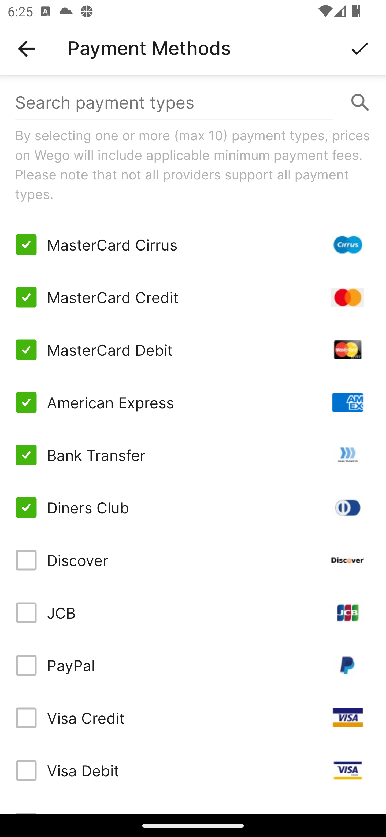 This screenshot has width=386, height=837. I want to click on PayPal, so click(193, 665).